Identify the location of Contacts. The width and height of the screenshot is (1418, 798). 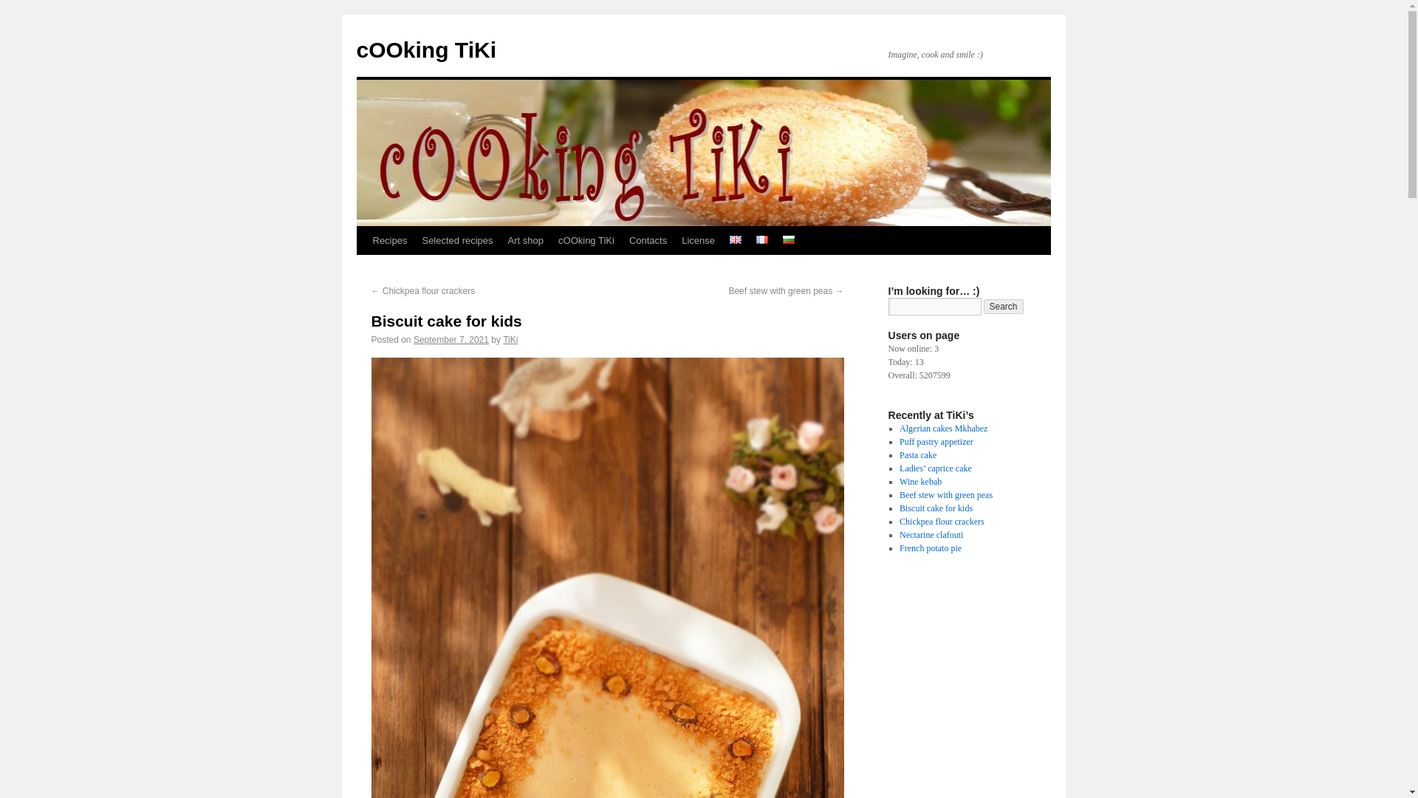
(648, 240).